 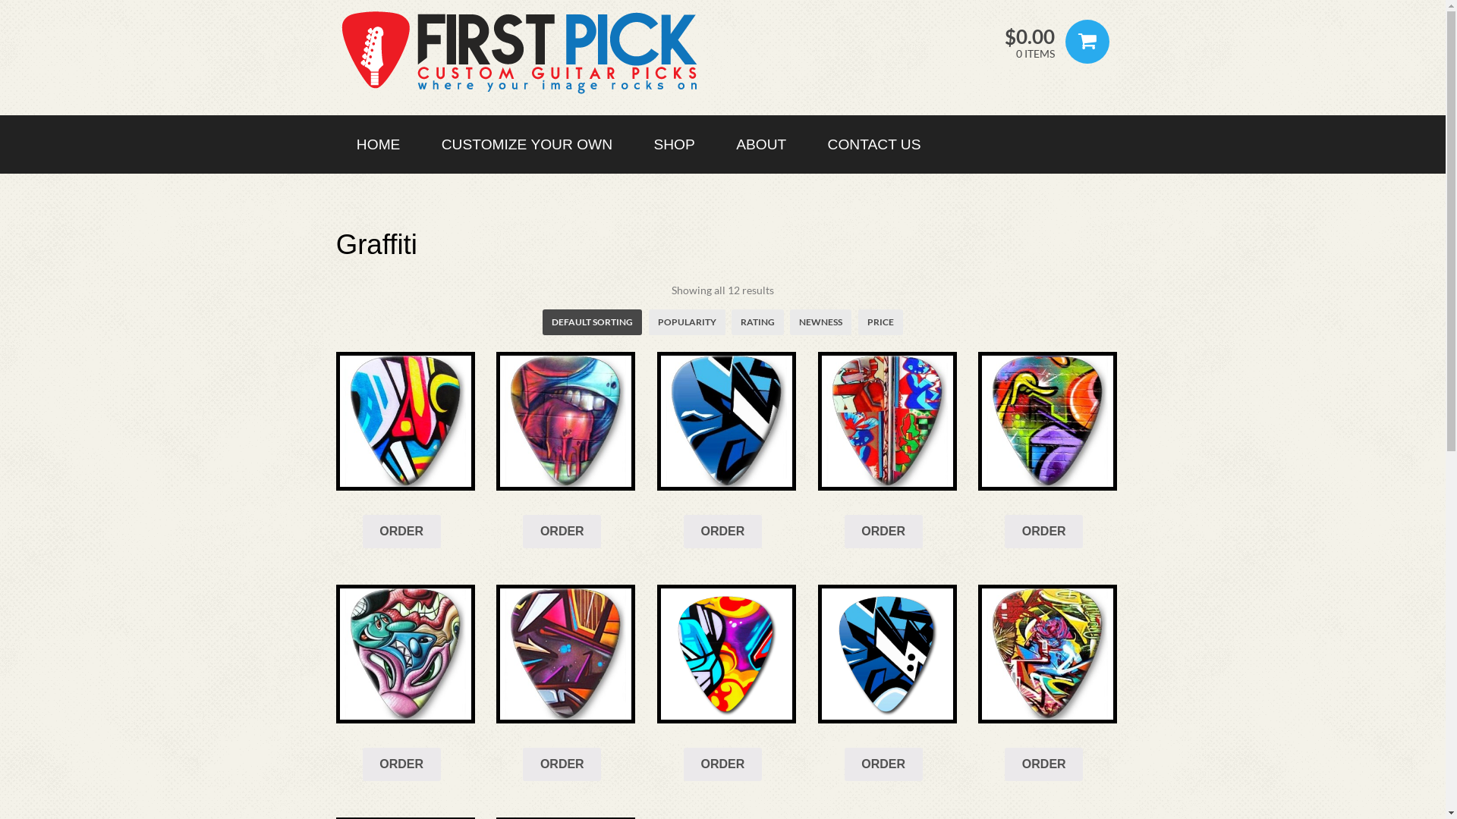 What do you see at coordinates (722, 532) in the screenshot?
I see `ORDER` at bounding box center [722, 532].